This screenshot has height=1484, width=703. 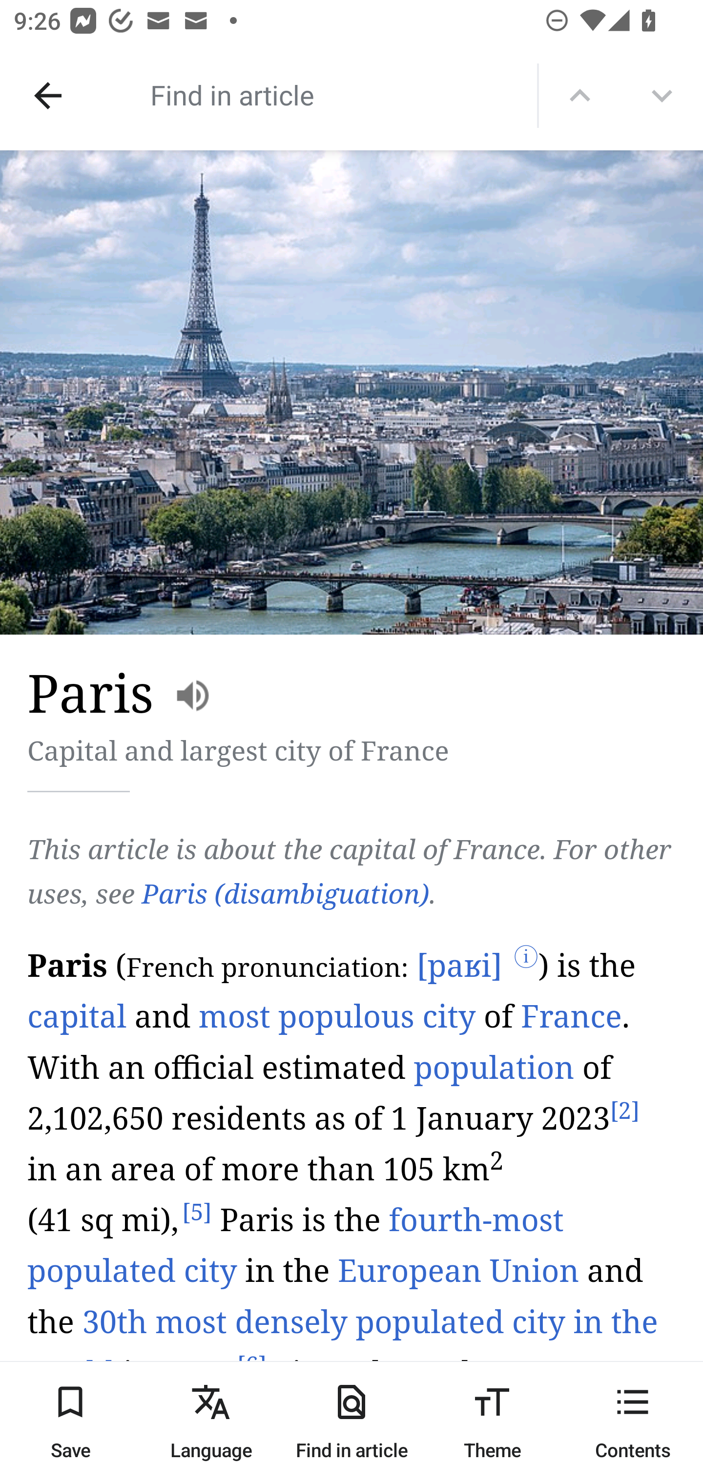 I want to click on Language, so click(x=211, y=1422).